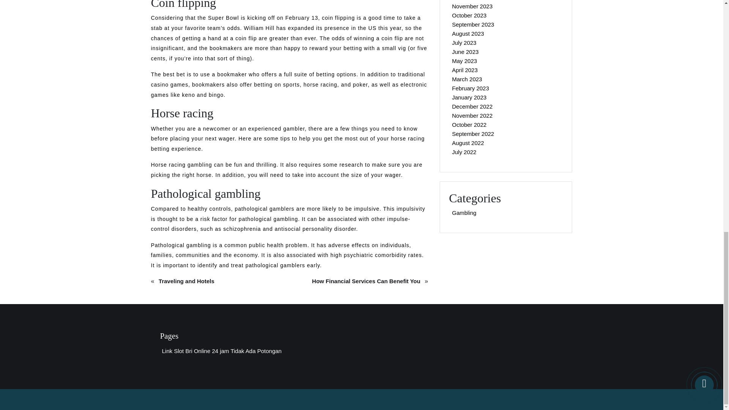 This screenshot has width=729, height=410. I want to click on May 2023, so click(464, 61).